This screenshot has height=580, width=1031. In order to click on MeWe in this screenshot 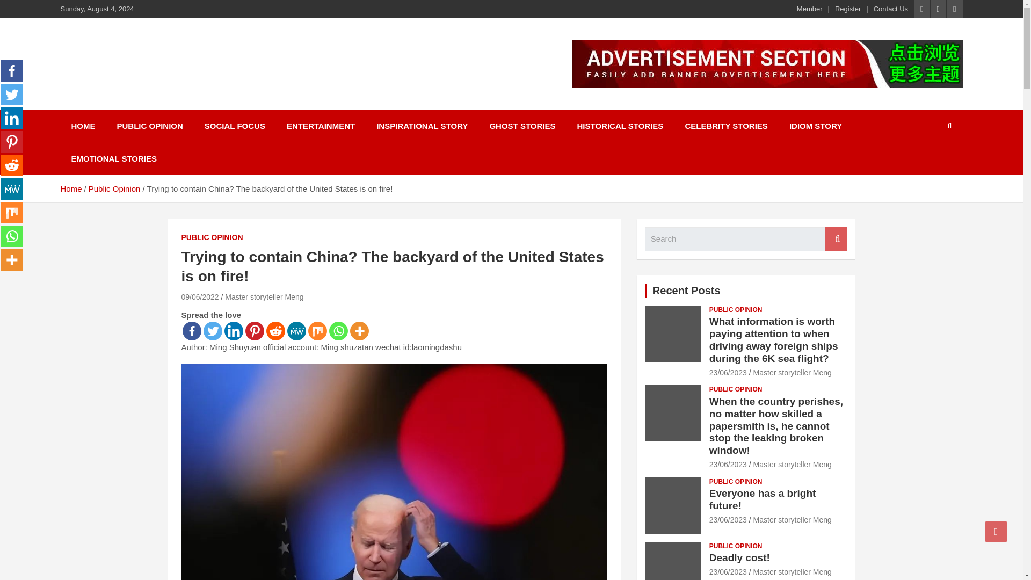, I will do `click(295, 331)`.